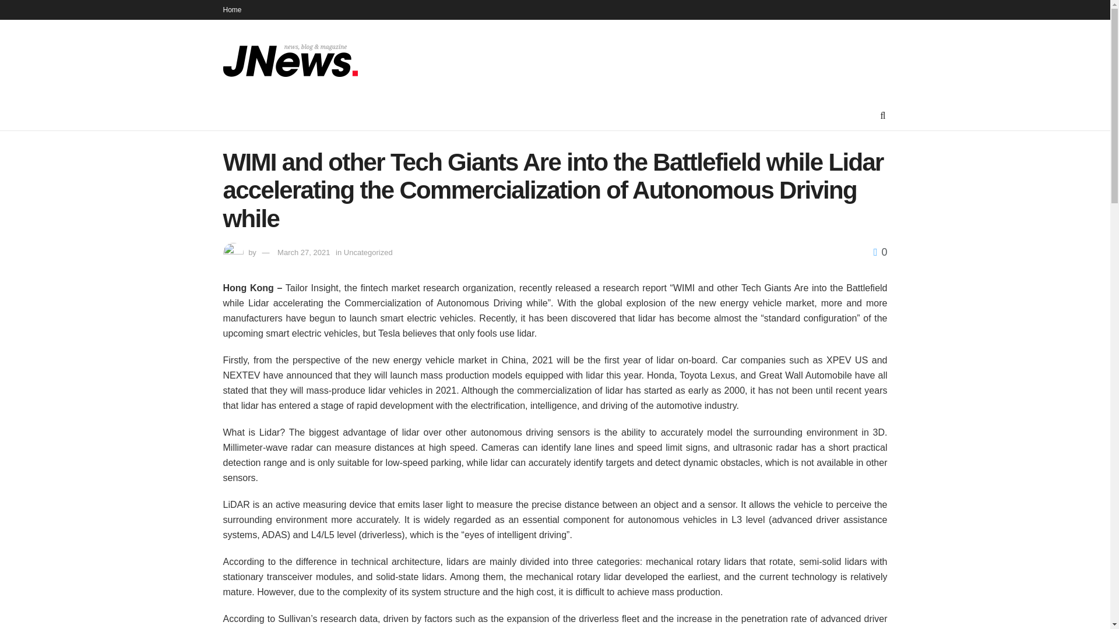  I want to click on 0, so click(880, 252).